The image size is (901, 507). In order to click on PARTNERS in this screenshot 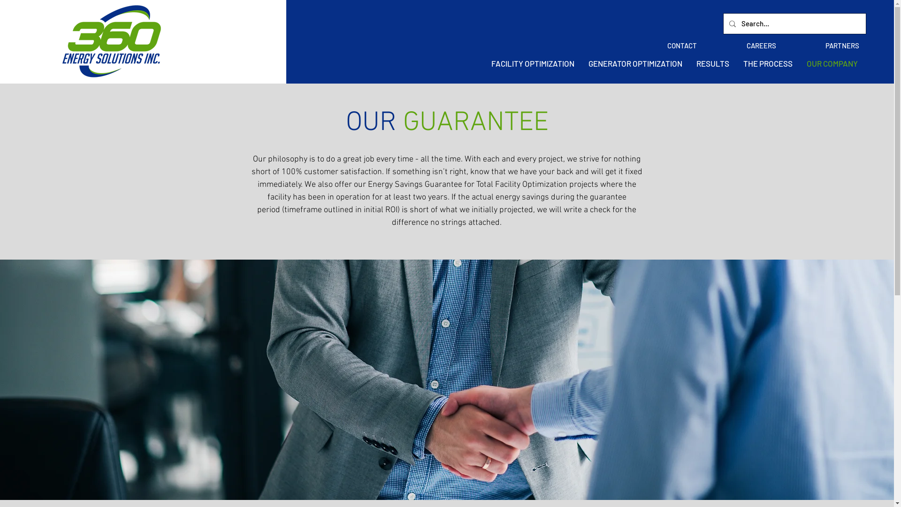, I will do `click(825, 46)`.